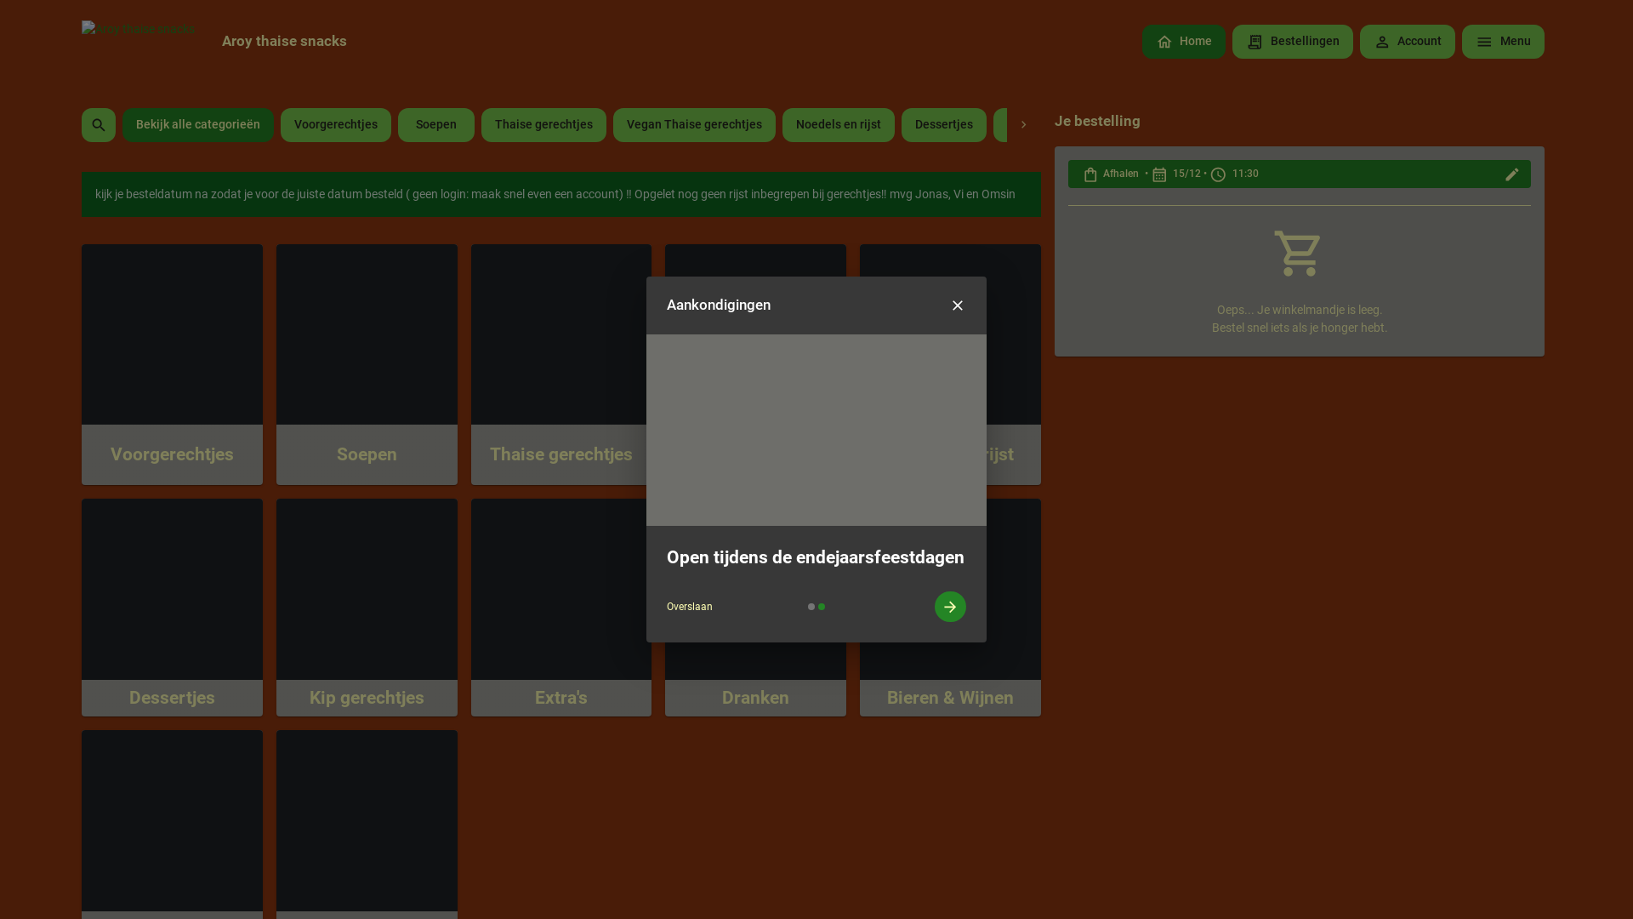  I want to click on pickup, so click(612, 366).